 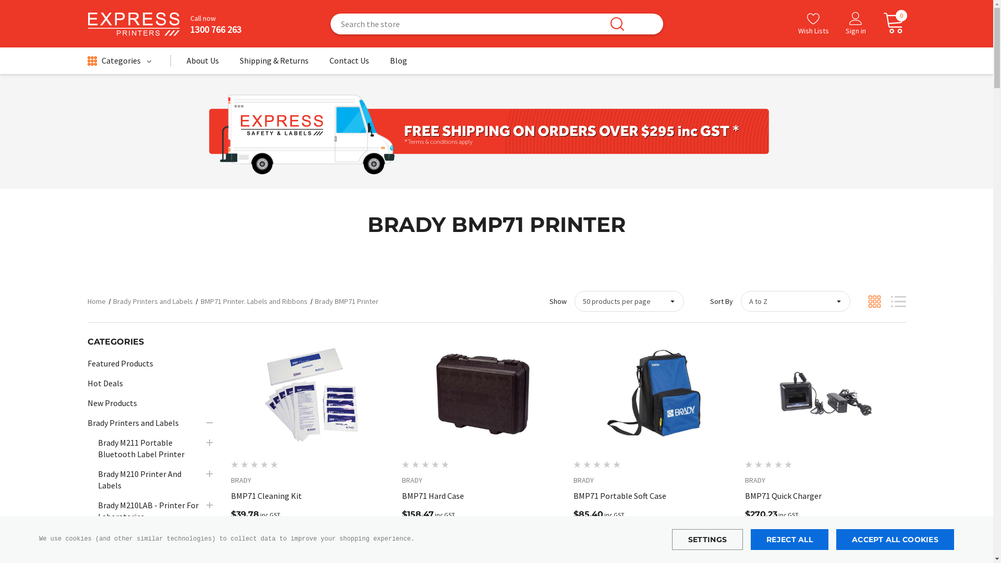 I want to click on Featured Products, so click(x=120, y=363).